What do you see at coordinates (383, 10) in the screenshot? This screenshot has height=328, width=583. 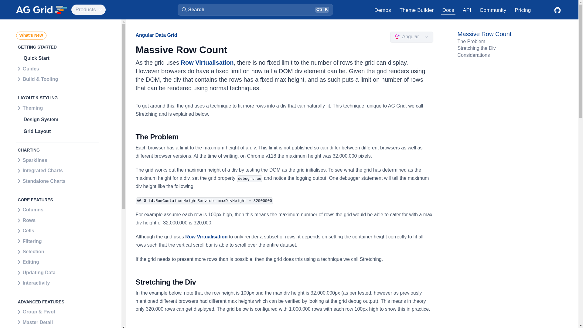 I see `Demos` at bounding box center [383, 10].